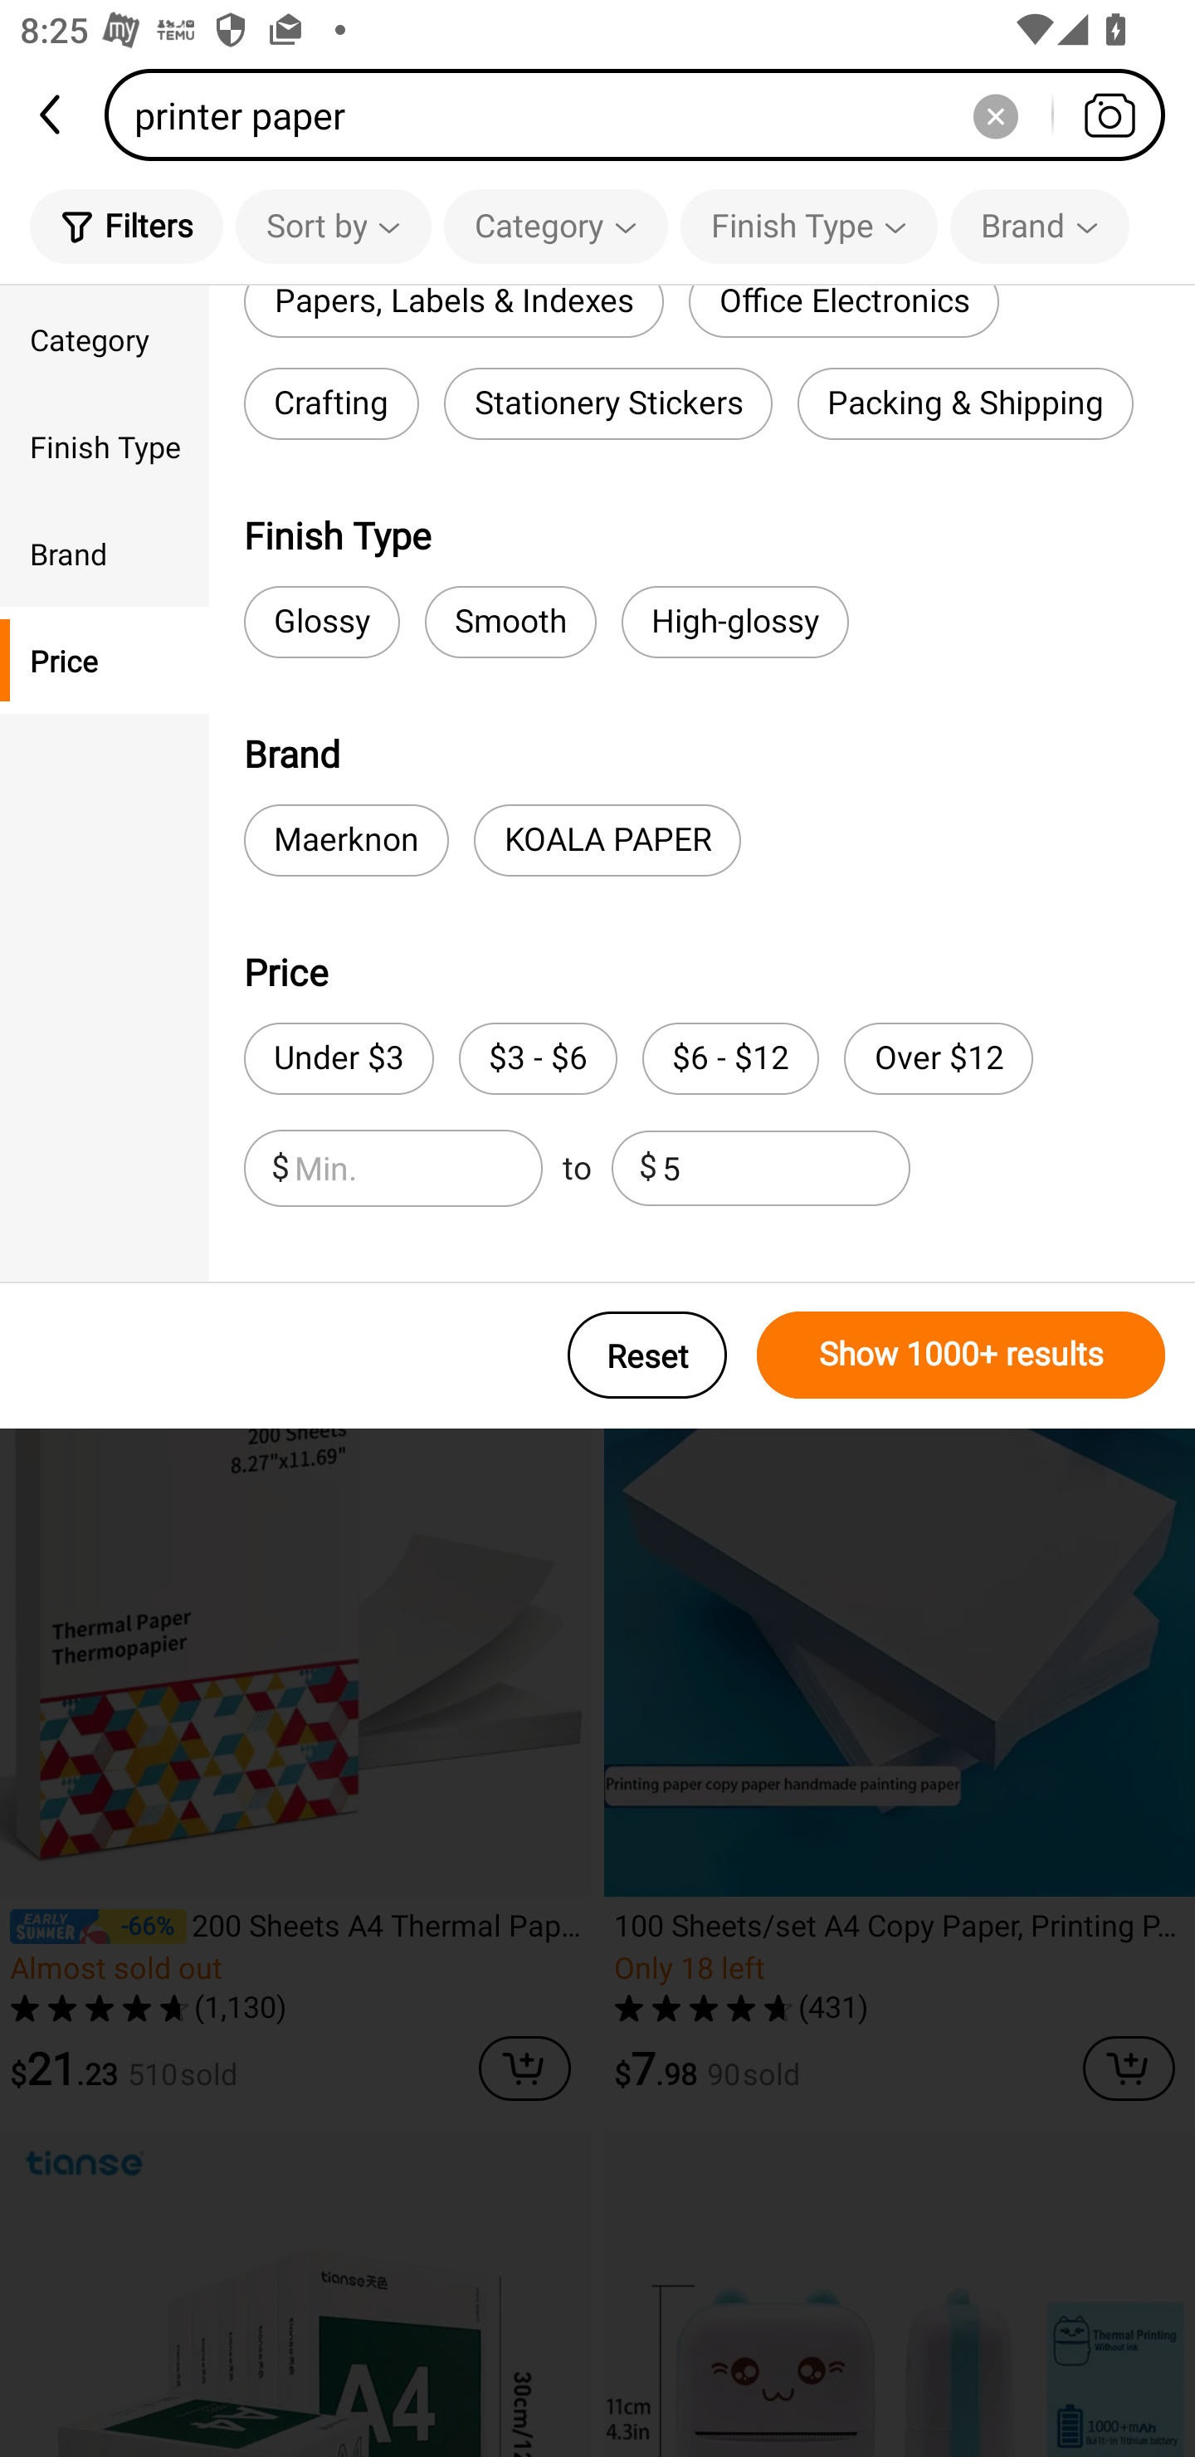  What do you see at coordinates (730, 1059) in the screenshot?
I see `$6 - $12` at bounding box center [730, 1059].